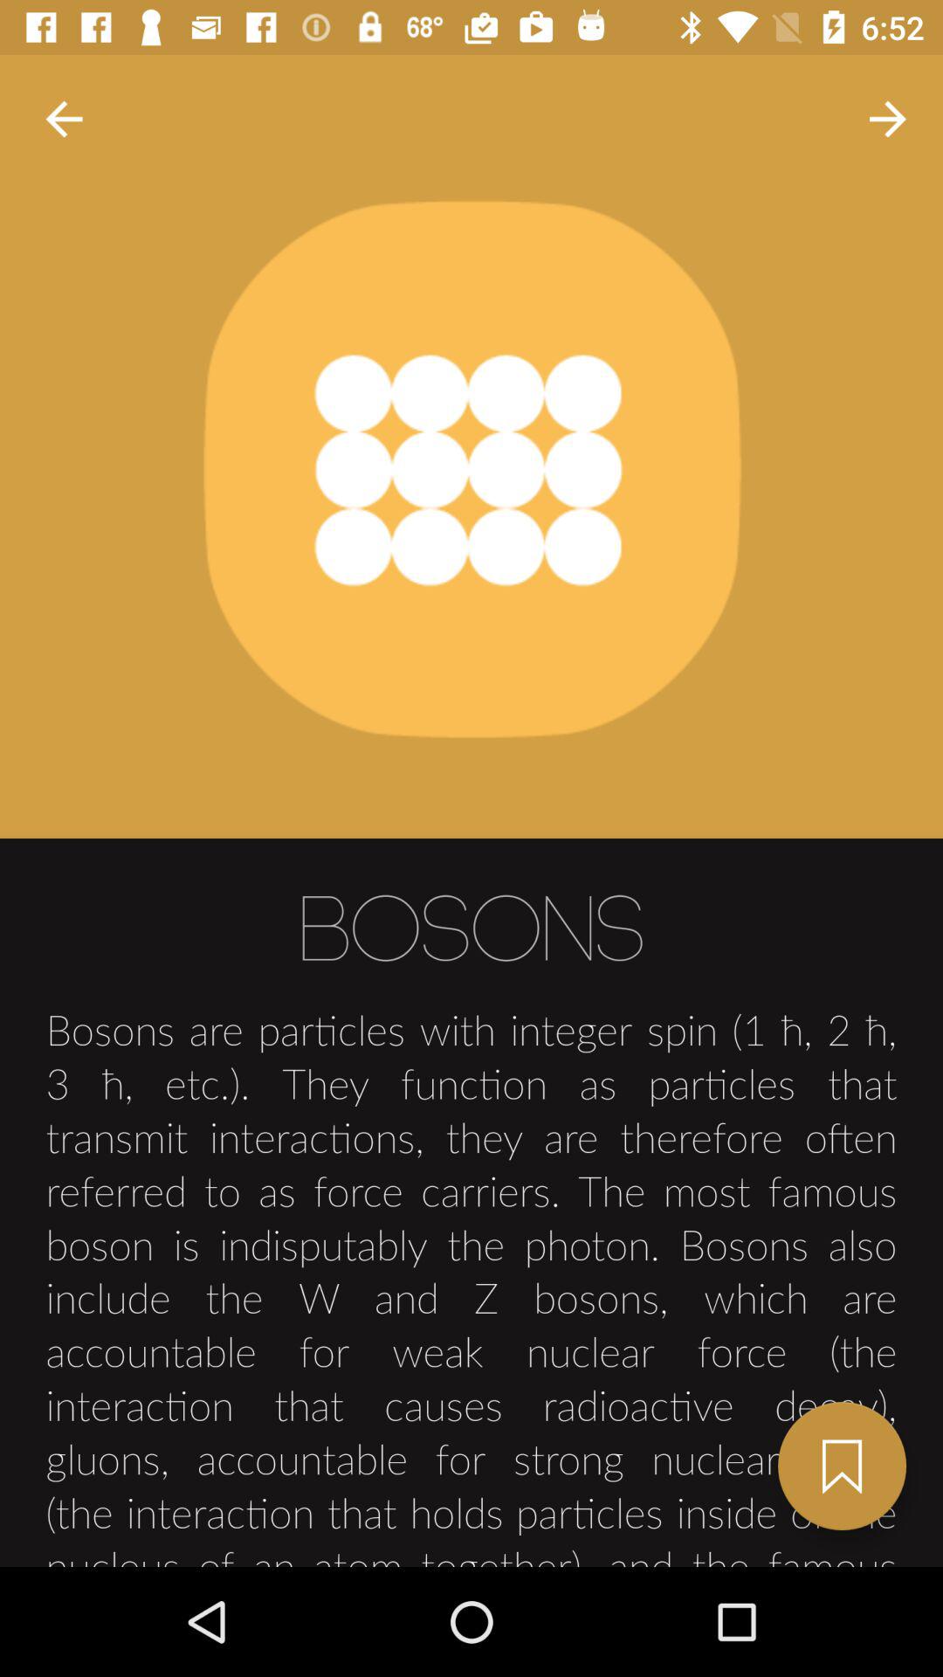 The height and width of the screenshot is (1677, 943). I want to click on go to previous, so click(65, 119).